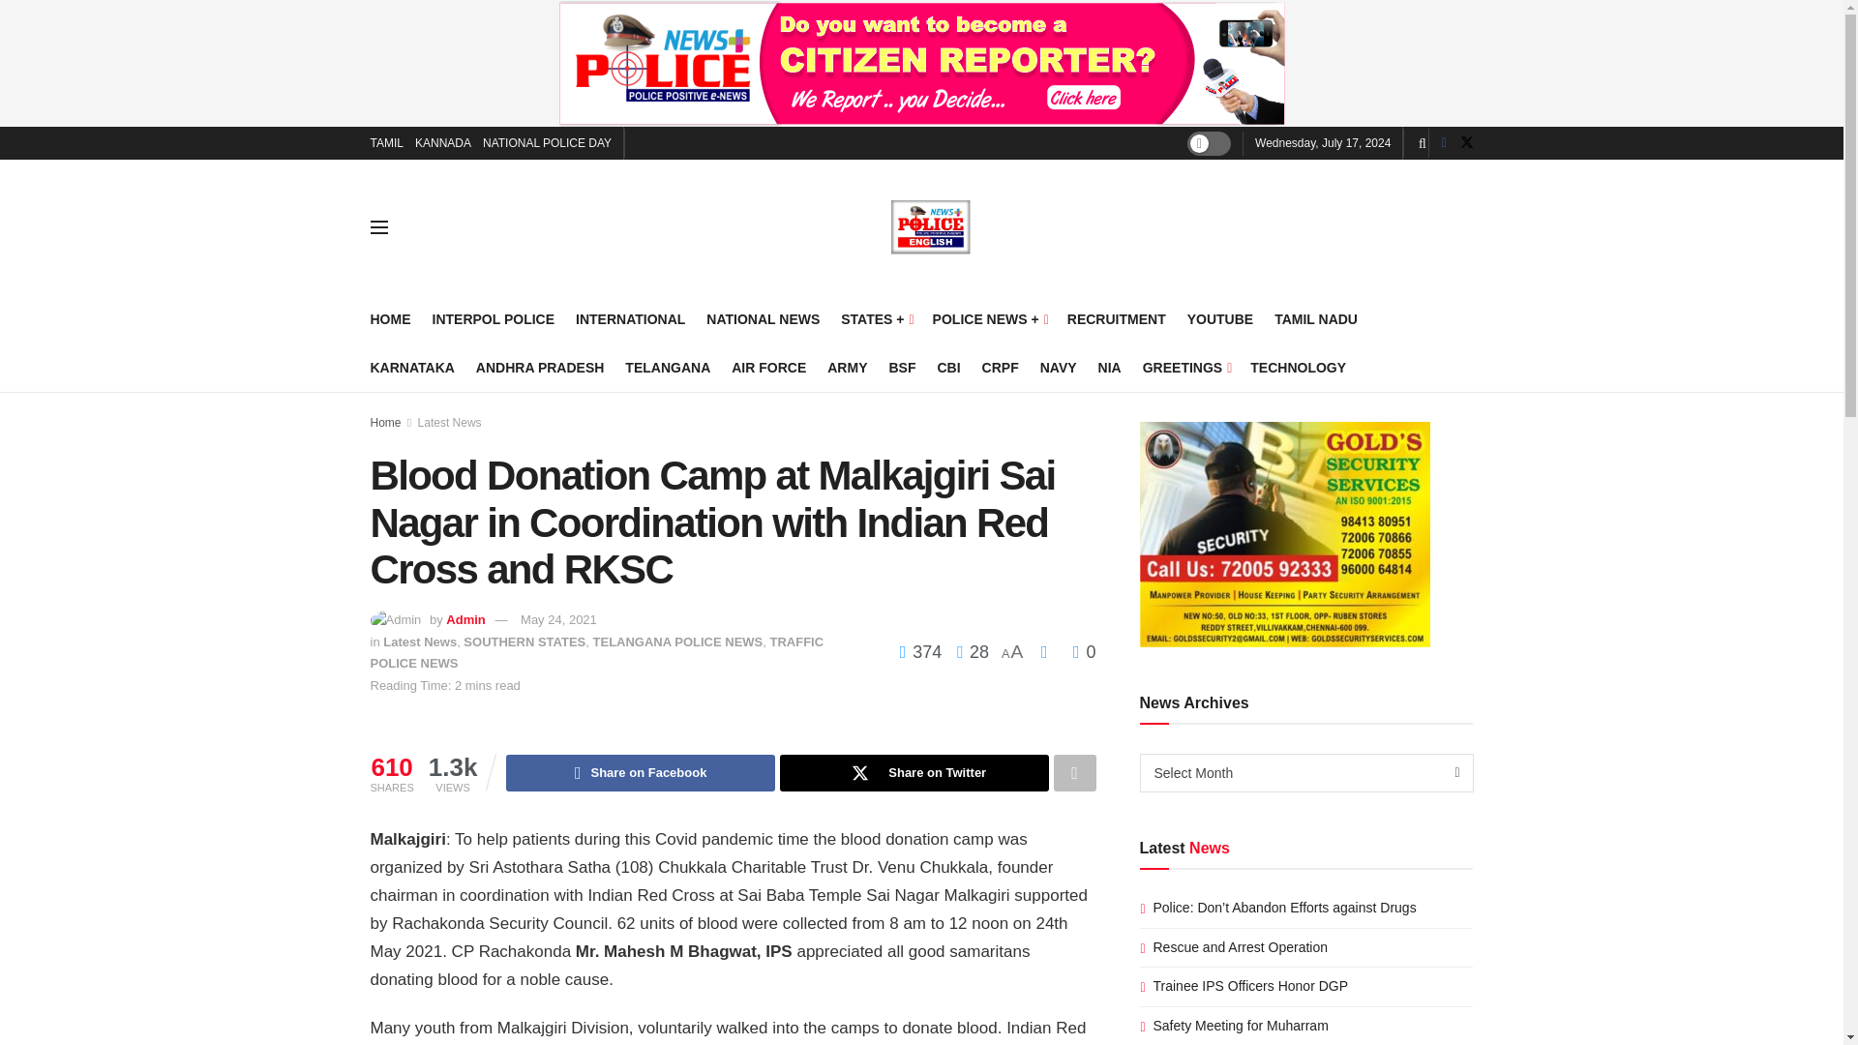  What do you see at coordinates (390, 319) in the screenshot?
I see `HOME` at bounding box center [390, 319].